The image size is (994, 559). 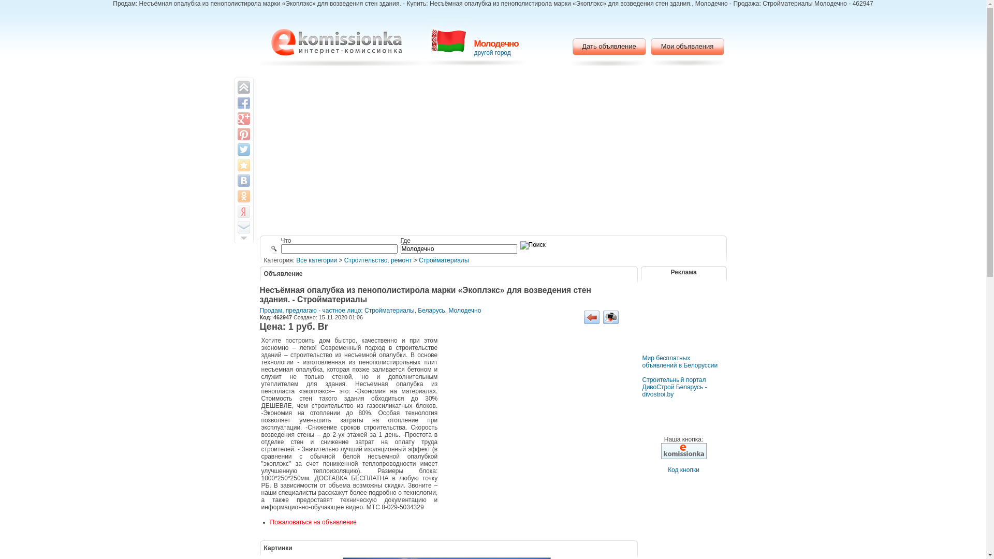 I want to click on Share on Facebook, so click(x=243, y=102).